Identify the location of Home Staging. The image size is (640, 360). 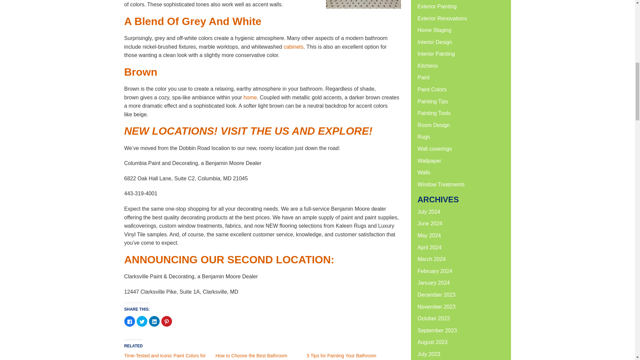
(434, 30).